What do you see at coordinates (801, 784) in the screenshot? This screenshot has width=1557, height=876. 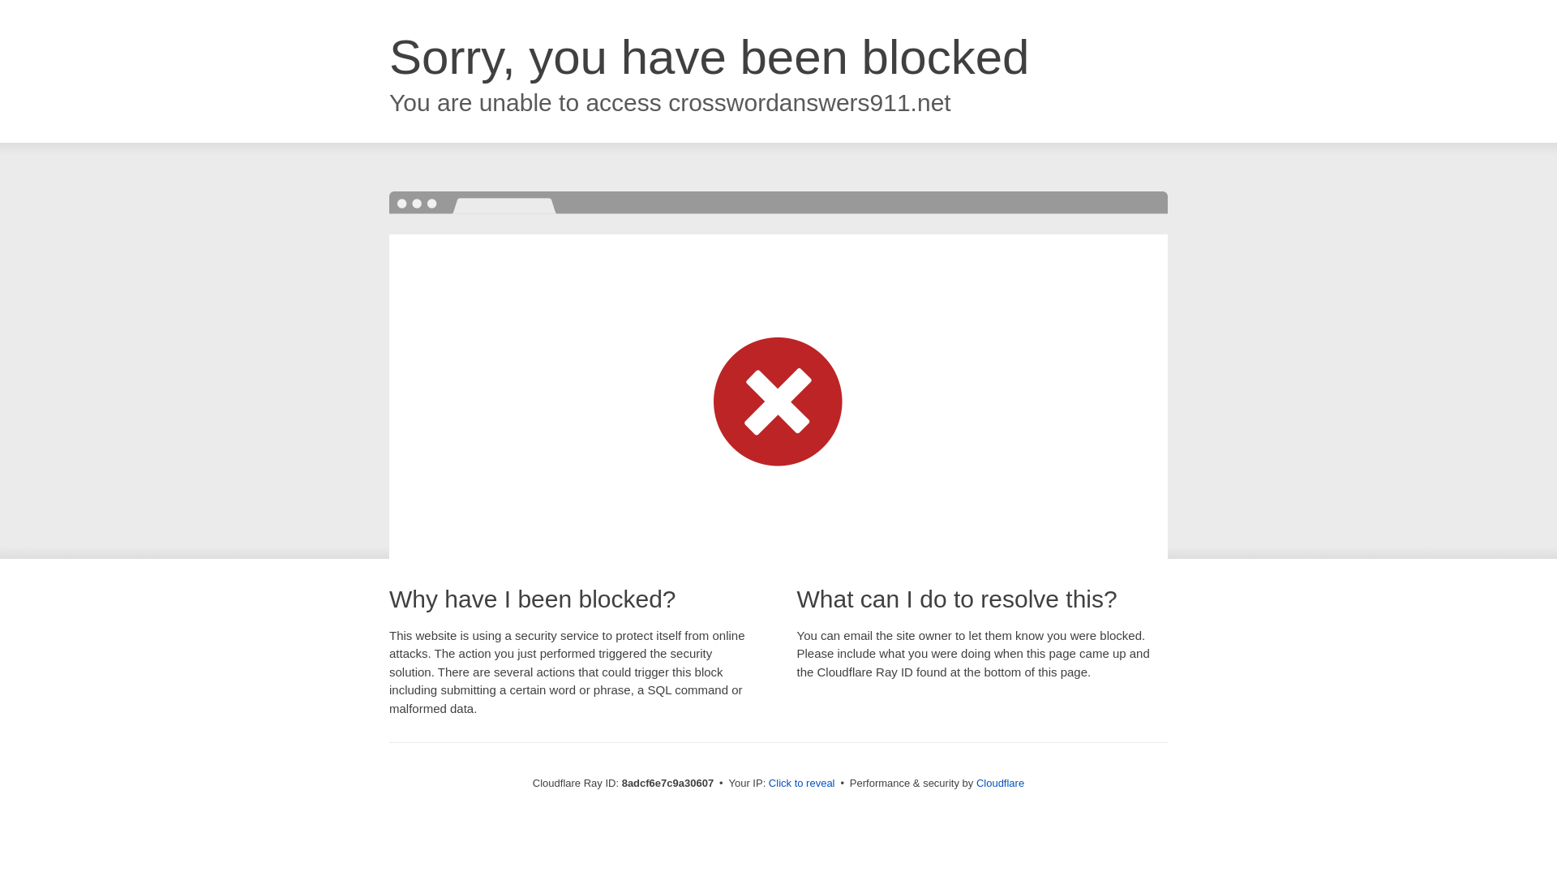 I see `Click to reveal` at bounding box center [801, 784].